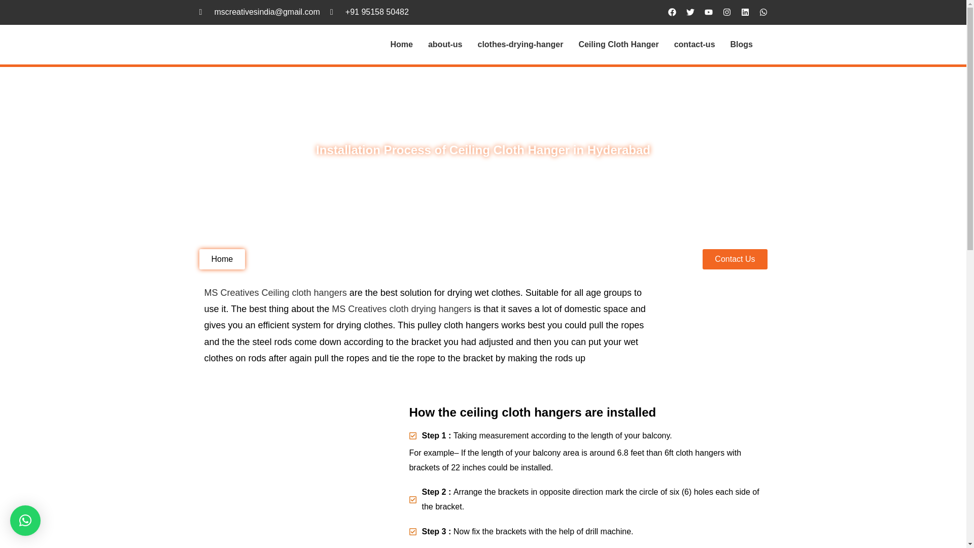 This screenshot has height=548, width=974. Describe the element at coordinates (735, 259) in the screenshot. I see `Contact Us` at that location.